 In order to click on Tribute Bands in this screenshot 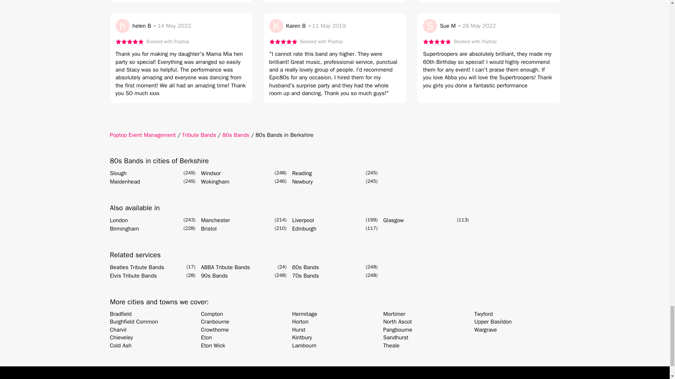, I will do `click(199, 135)`.